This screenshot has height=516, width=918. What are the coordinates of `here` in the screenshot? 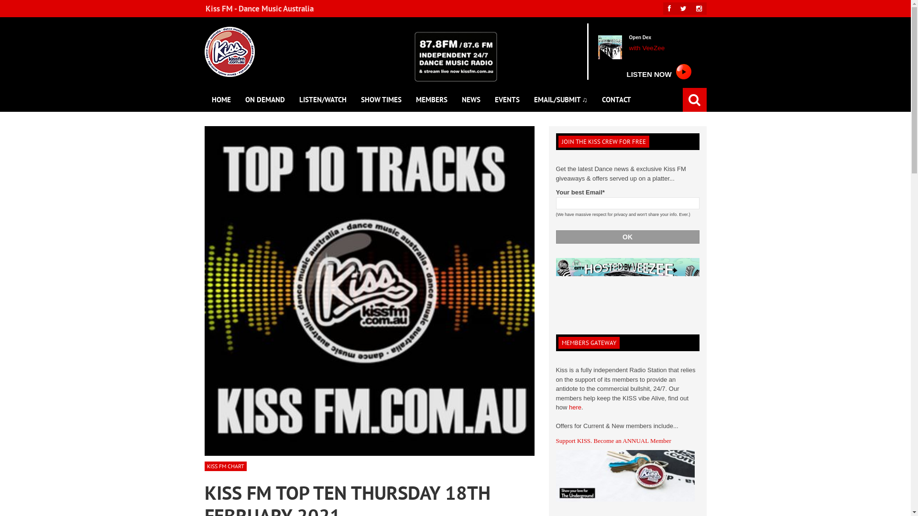 It's located at (575, 407).